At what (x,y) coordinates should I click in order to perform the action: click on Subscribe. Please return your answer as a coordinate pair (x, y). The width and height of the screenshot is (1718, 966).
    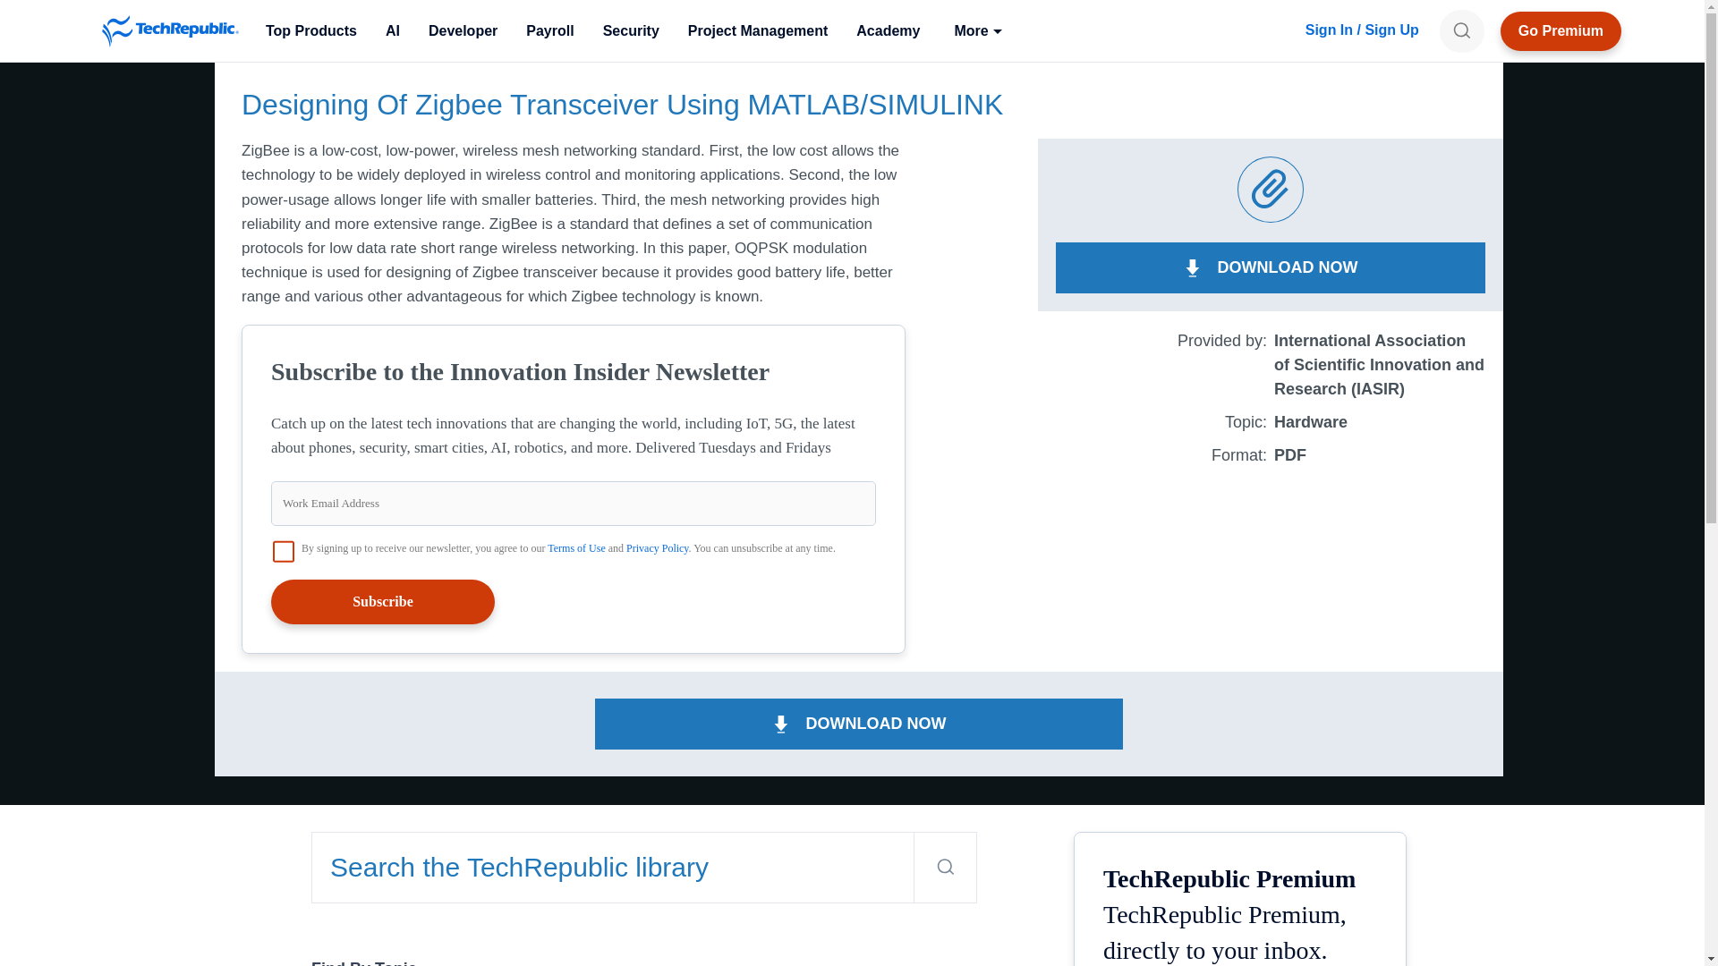
    Looking at the image, I should click on (383, 601).